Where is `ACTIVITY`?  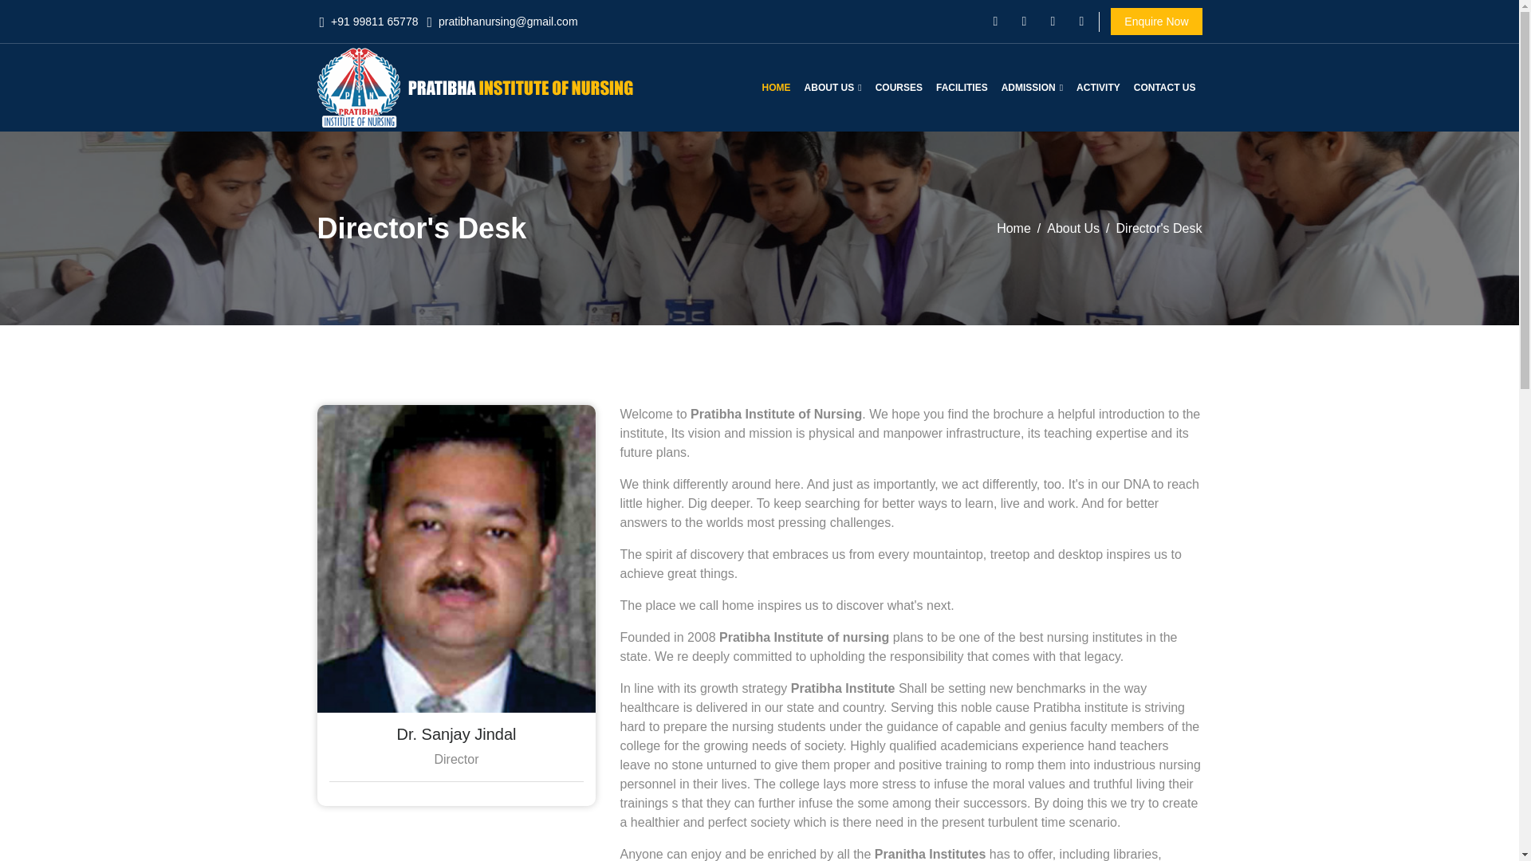
ACTIVITY is located at coordinates (1099, 87).